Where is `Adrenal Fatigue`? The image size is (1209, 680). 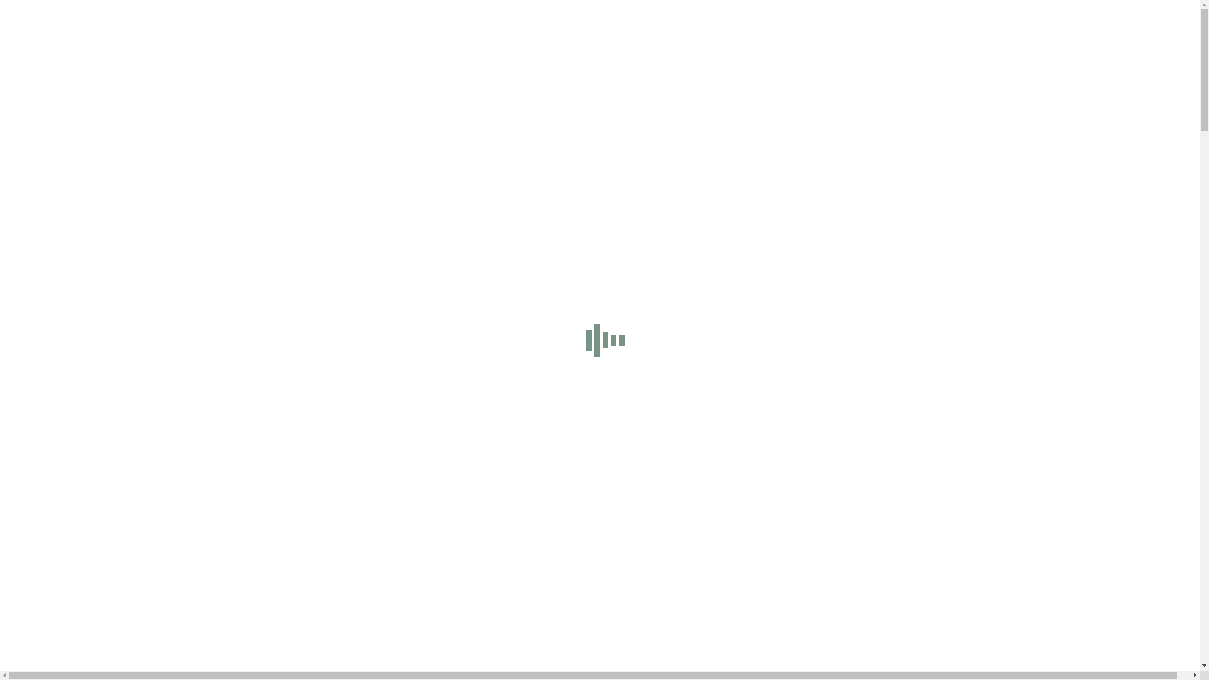 Adrenal Fatigue is located at coordinates (88, 210).